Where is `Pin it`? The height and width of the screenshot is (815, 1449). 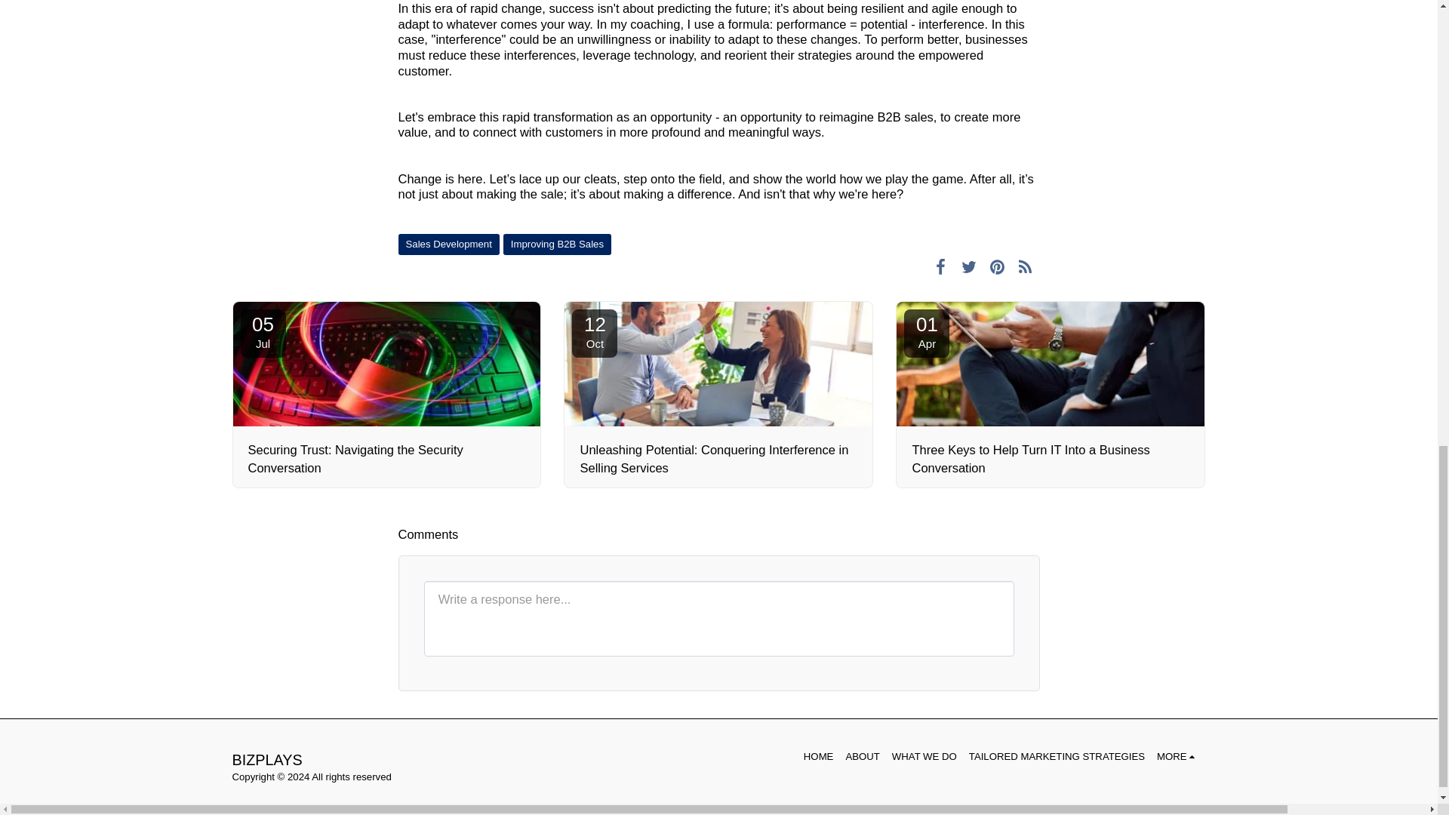
Pin it is located at coordinates (1025, 266).